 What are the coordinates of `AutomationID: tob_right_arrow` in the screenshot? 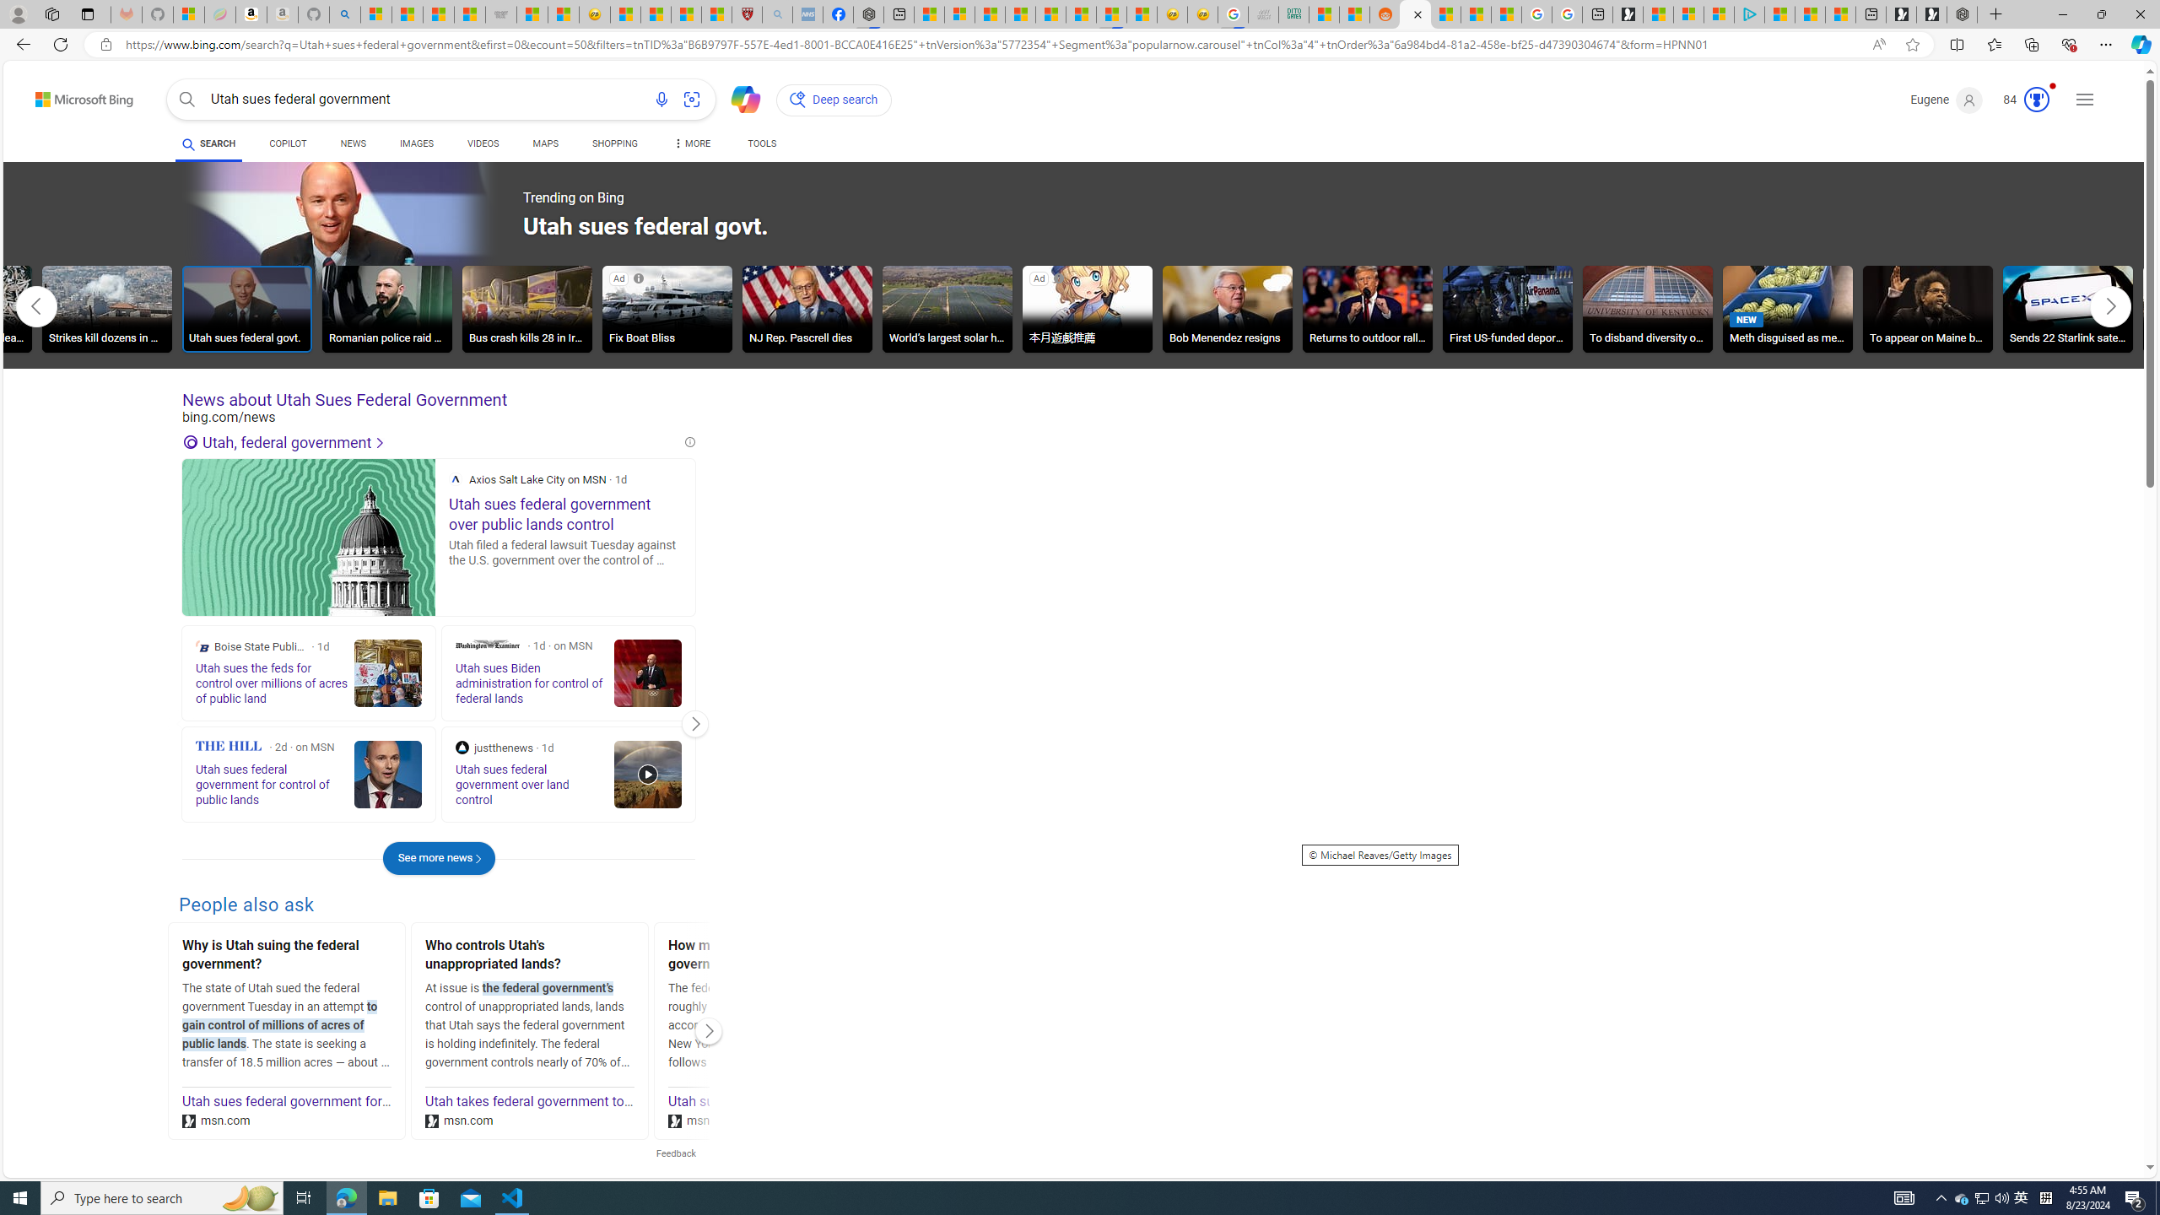 It's located at (2110, 305).